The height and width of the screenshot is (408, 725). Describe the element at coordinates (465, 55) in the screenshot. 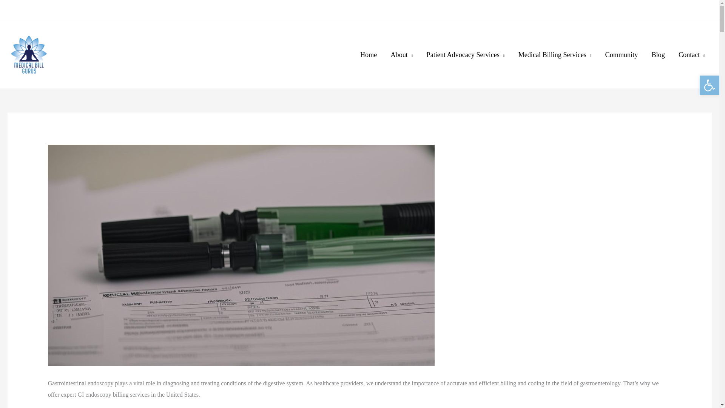

I see `Patient Advocacy Services` at that location.